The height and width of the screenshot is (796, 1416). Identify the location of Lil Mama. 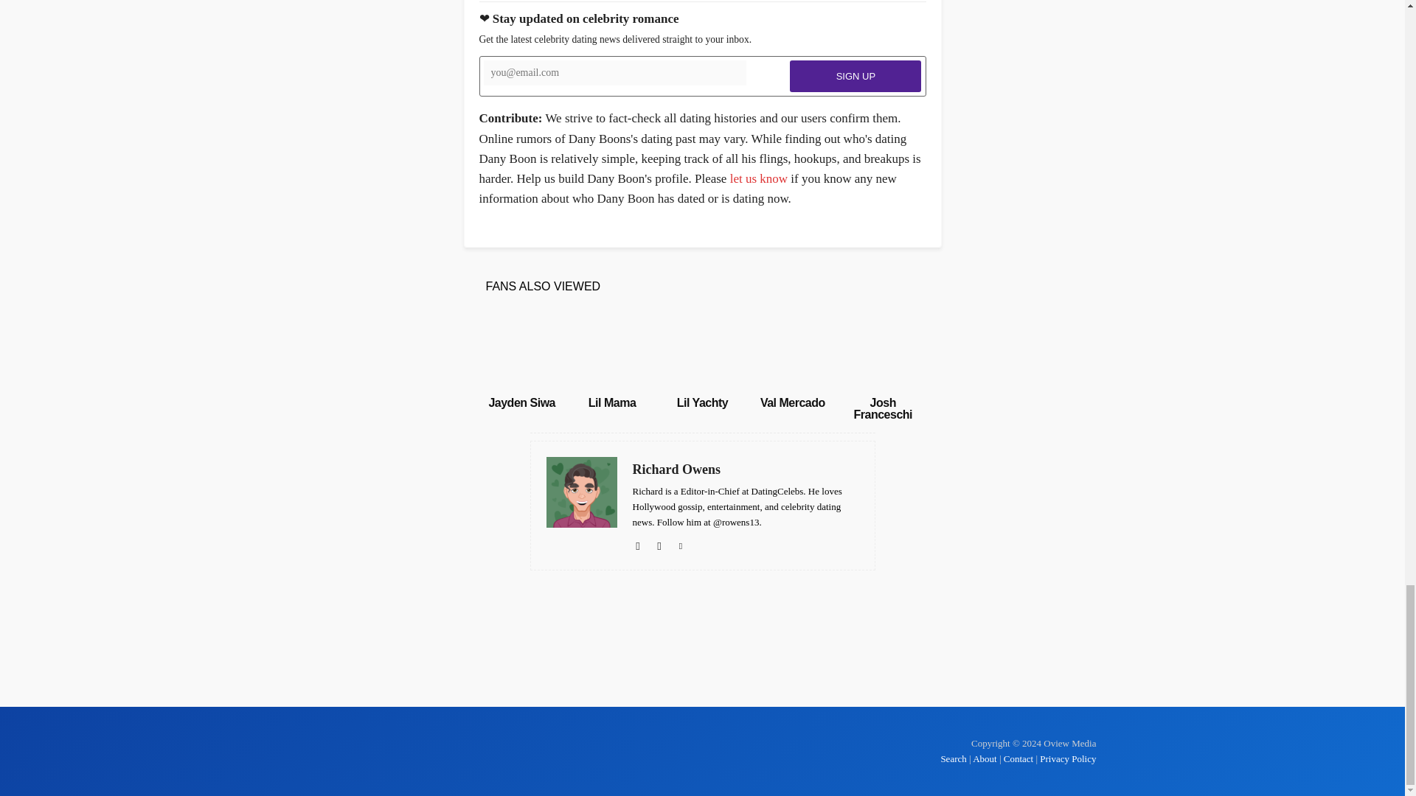
(612, 402).